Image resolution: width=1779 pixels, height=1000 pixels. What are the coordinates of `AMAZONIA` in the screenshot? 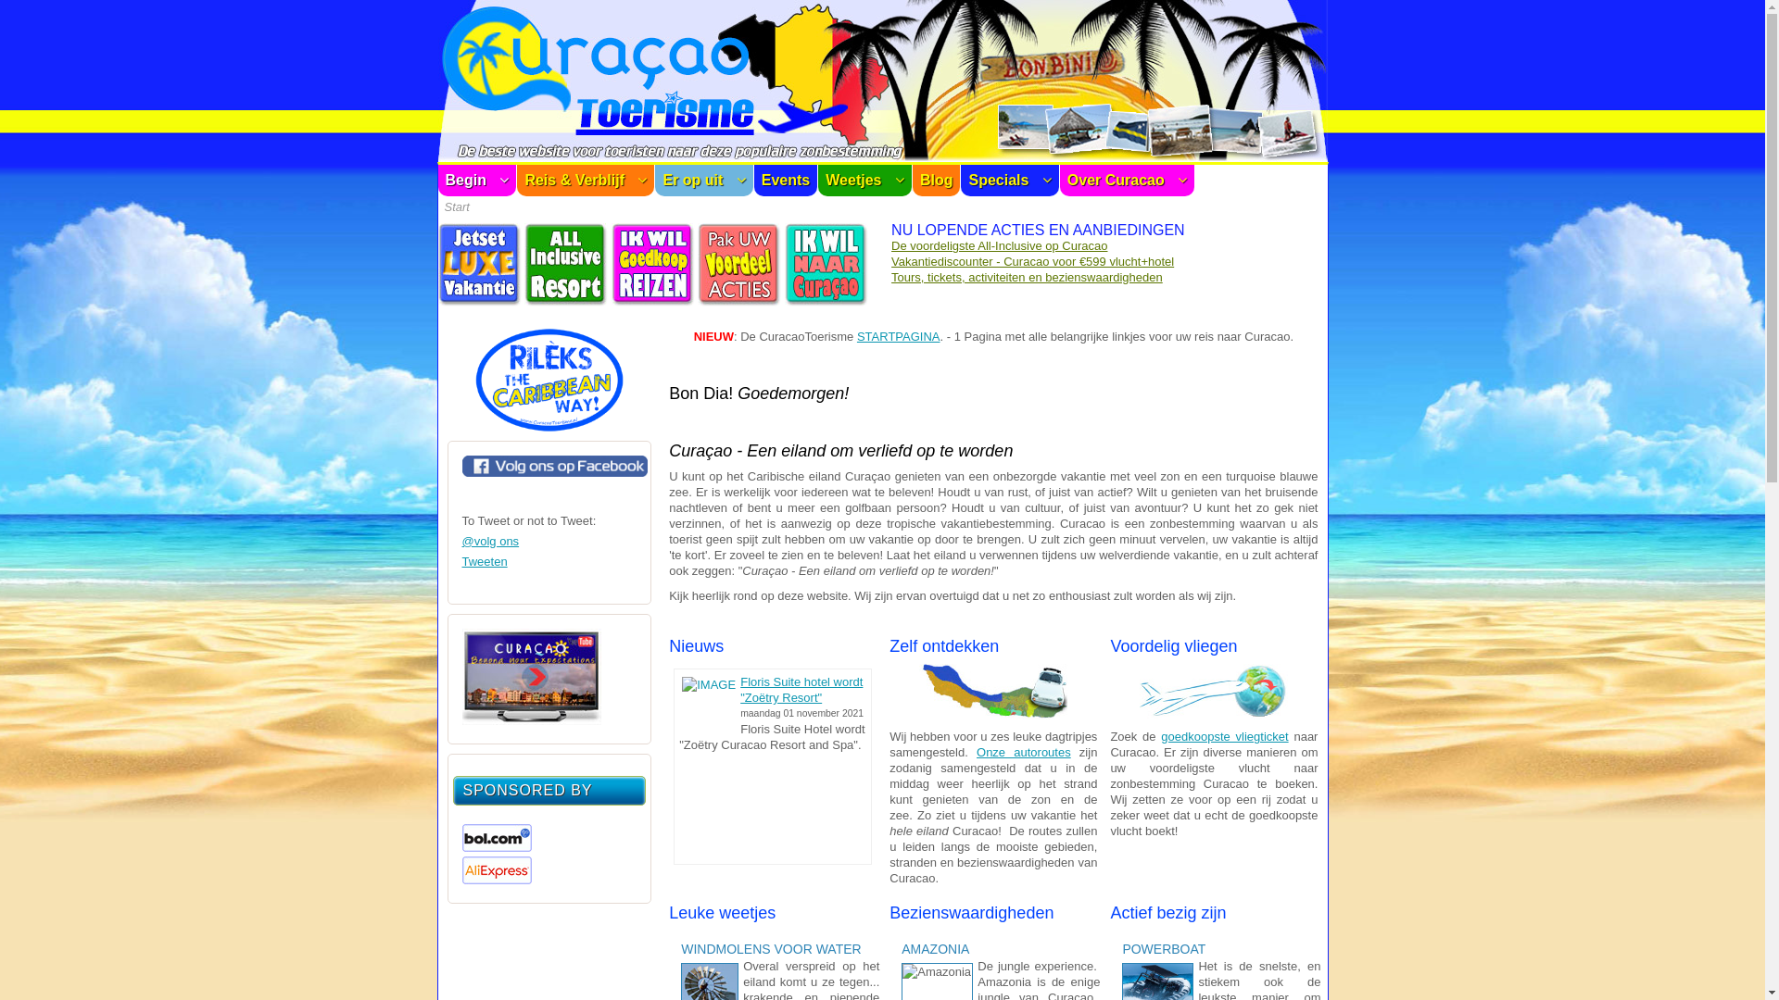 It's located at (938, 949).